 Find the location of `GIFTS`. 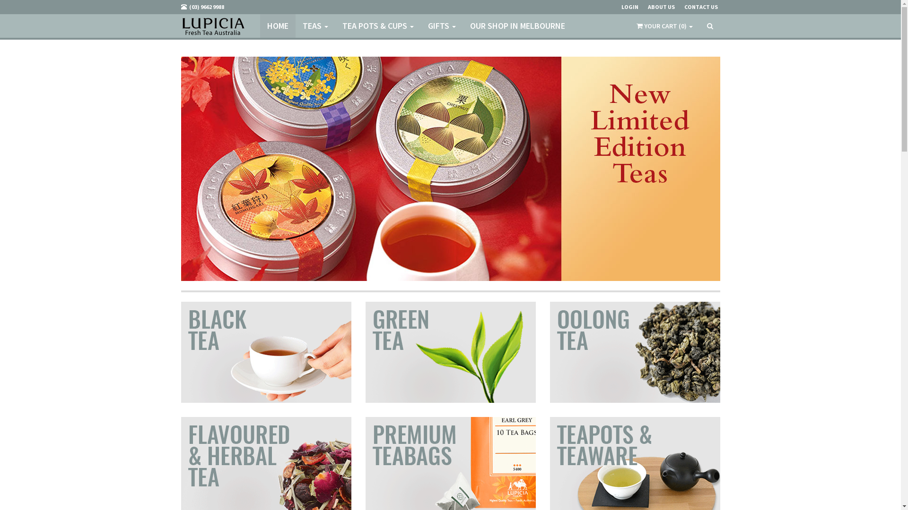

GIFTS is located at coordinates (442, 26).